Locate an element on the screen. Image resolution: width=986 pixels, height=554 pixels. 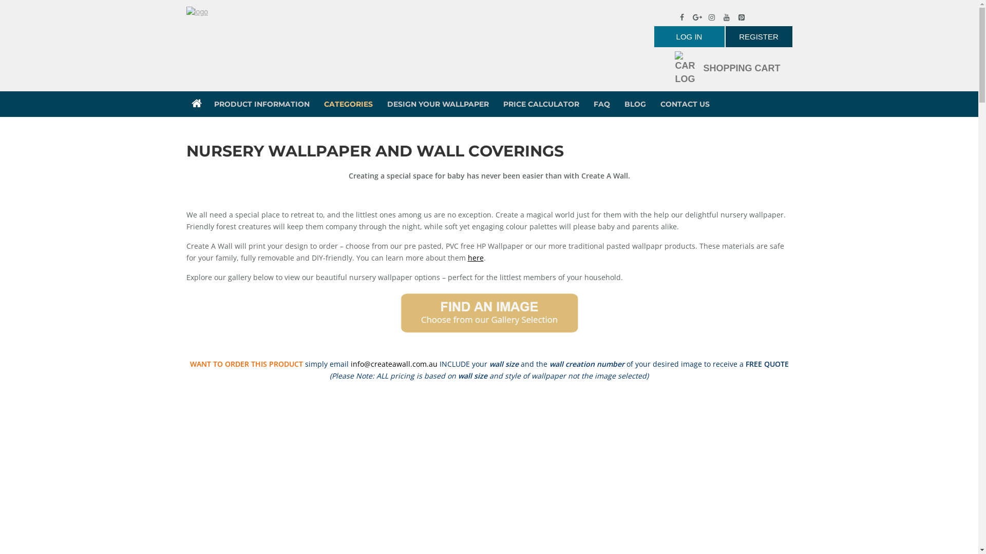
Wall Creation No. 16248925 is located at coordinates (565, 452).